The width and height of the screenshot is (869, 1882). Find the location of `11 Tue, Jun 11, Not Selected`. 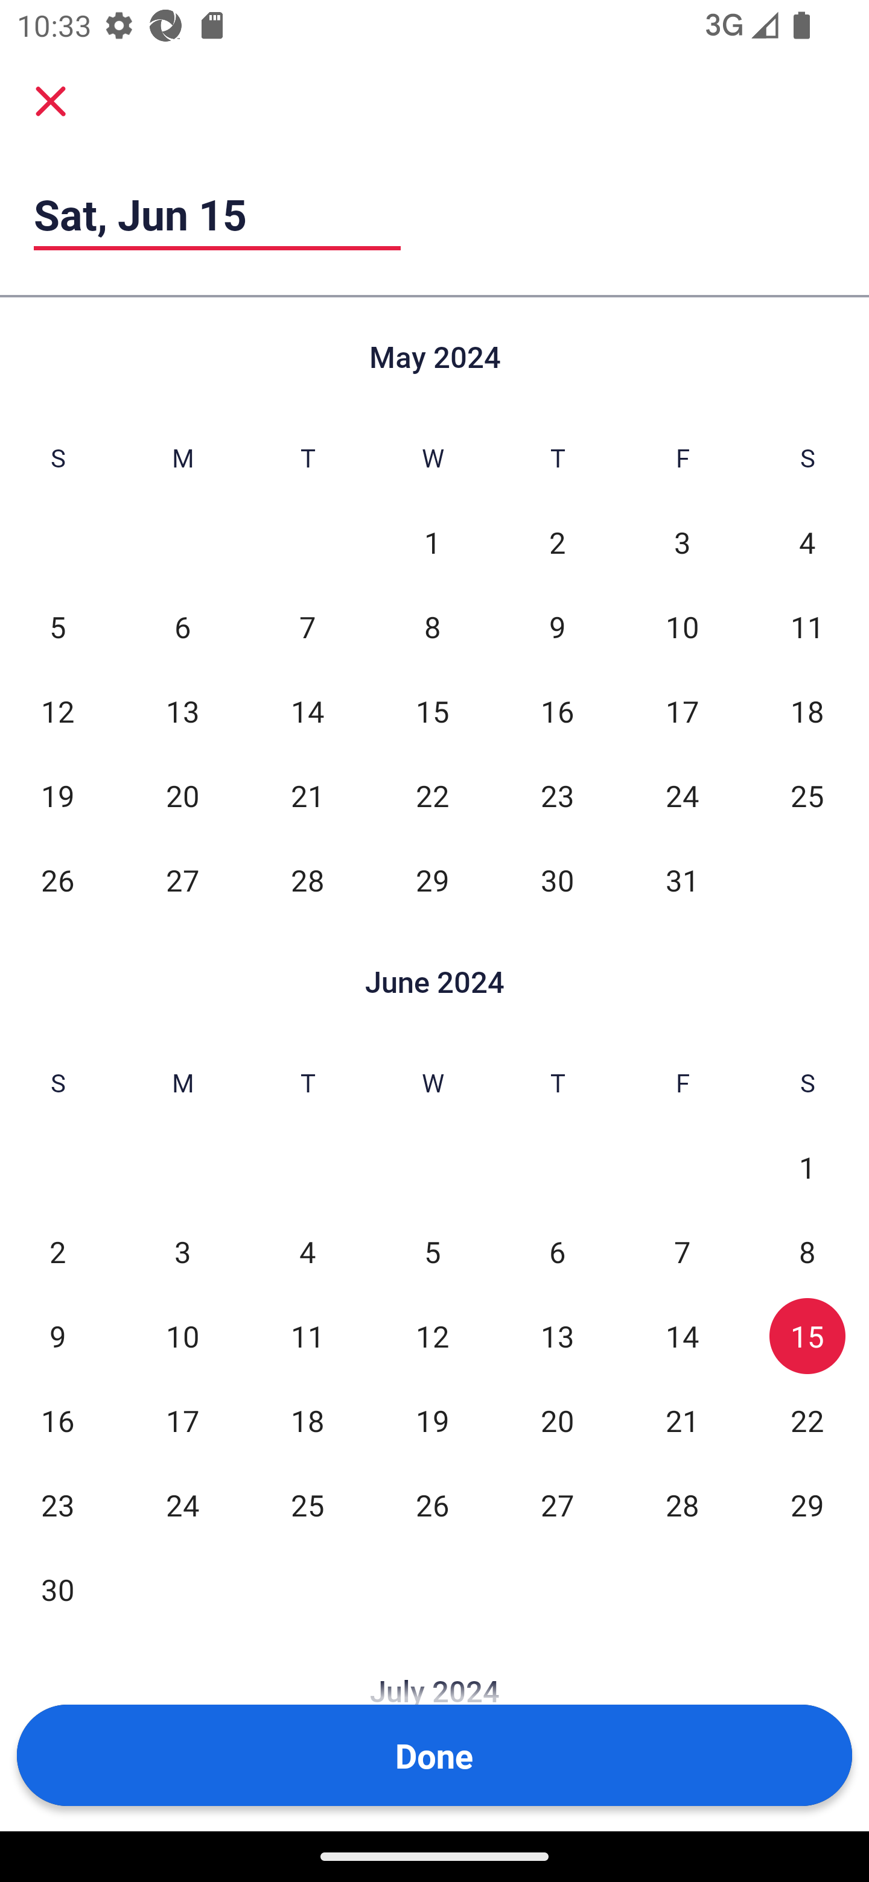

11 Tue, Jun 11, Not Selected is located at coordinates (308, 1335).